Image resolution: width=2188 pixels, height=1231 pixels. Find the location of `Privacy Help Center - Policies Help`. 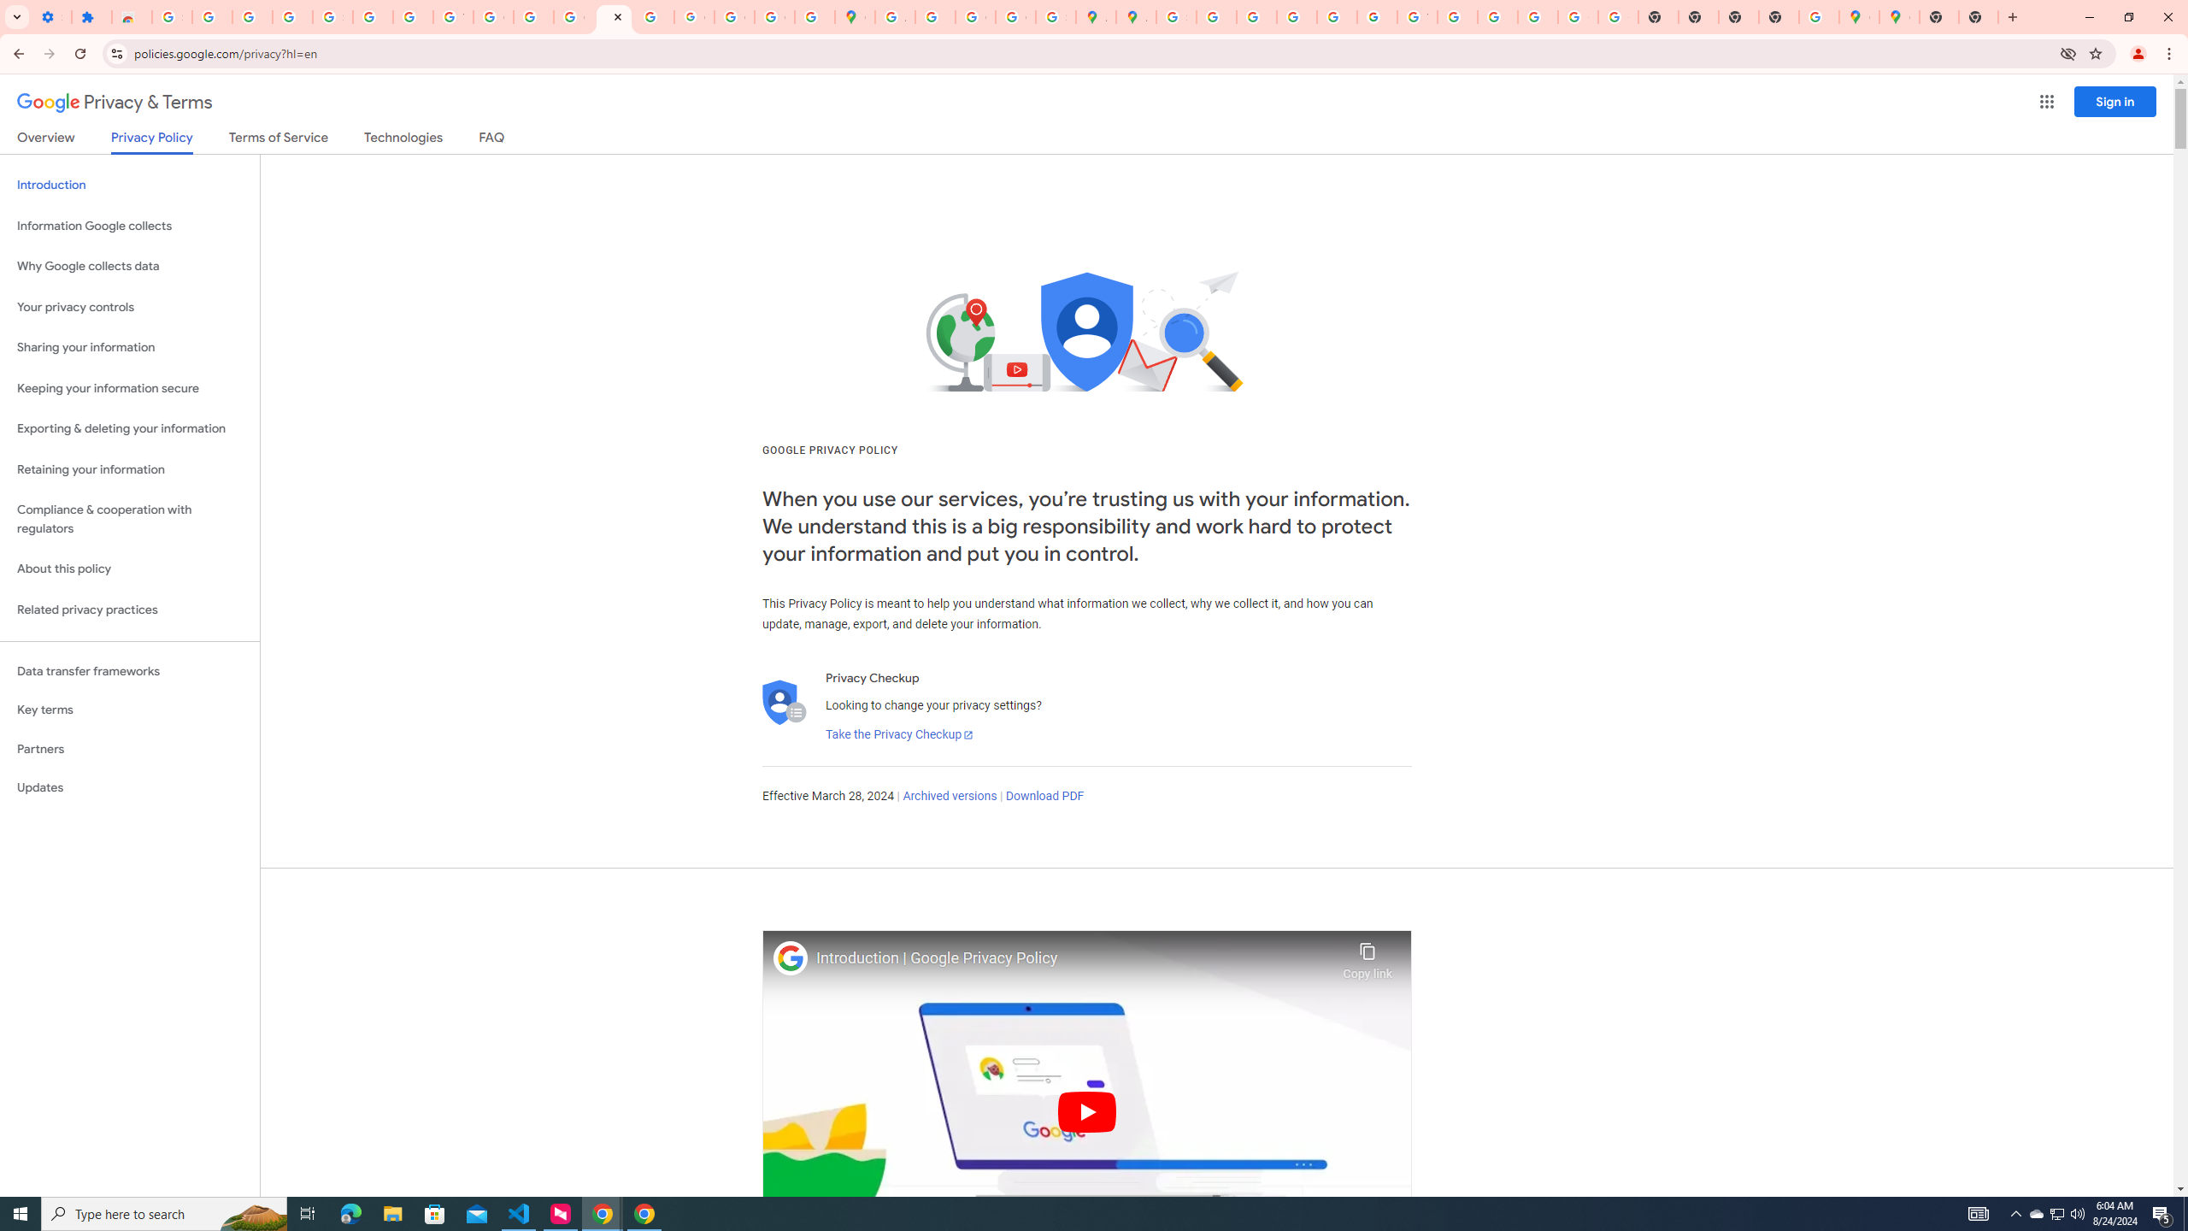

Privacy Help Center - Policies Help is located at coordinates (1296, 17).